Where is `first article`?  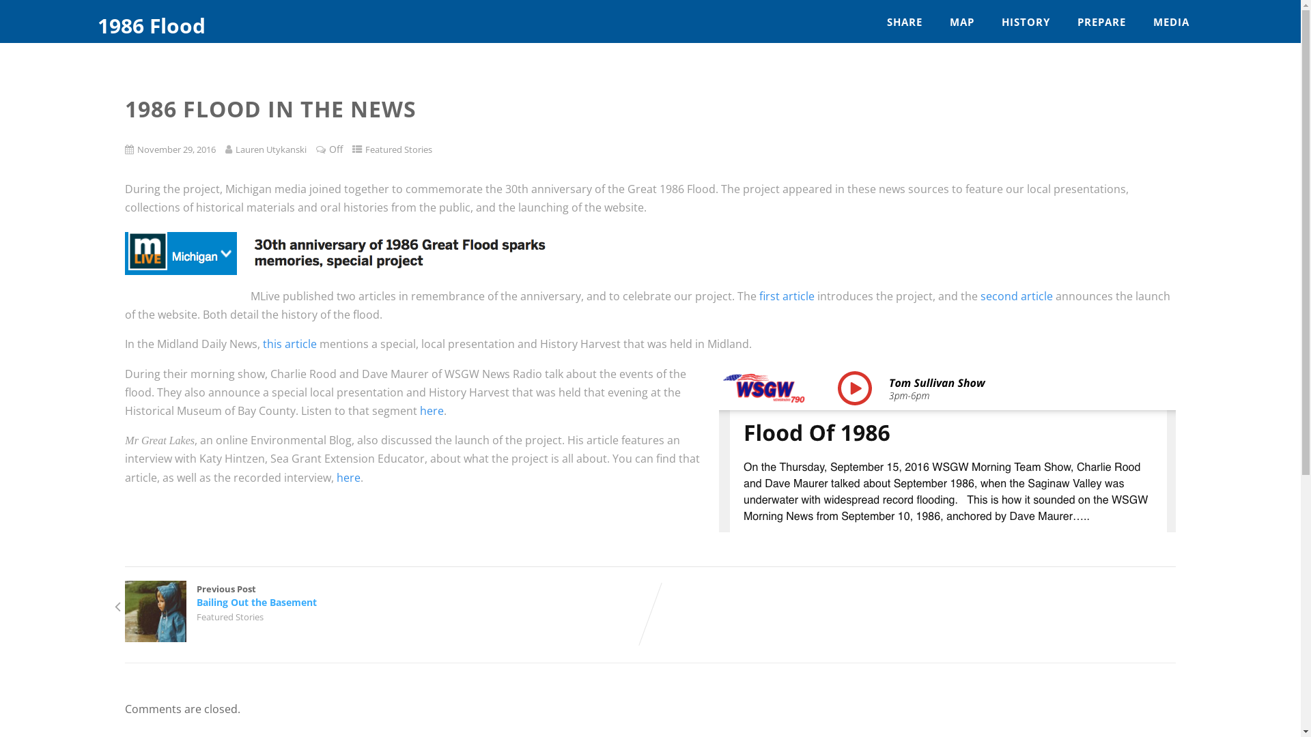 first article is located at coordinates (787, 296).